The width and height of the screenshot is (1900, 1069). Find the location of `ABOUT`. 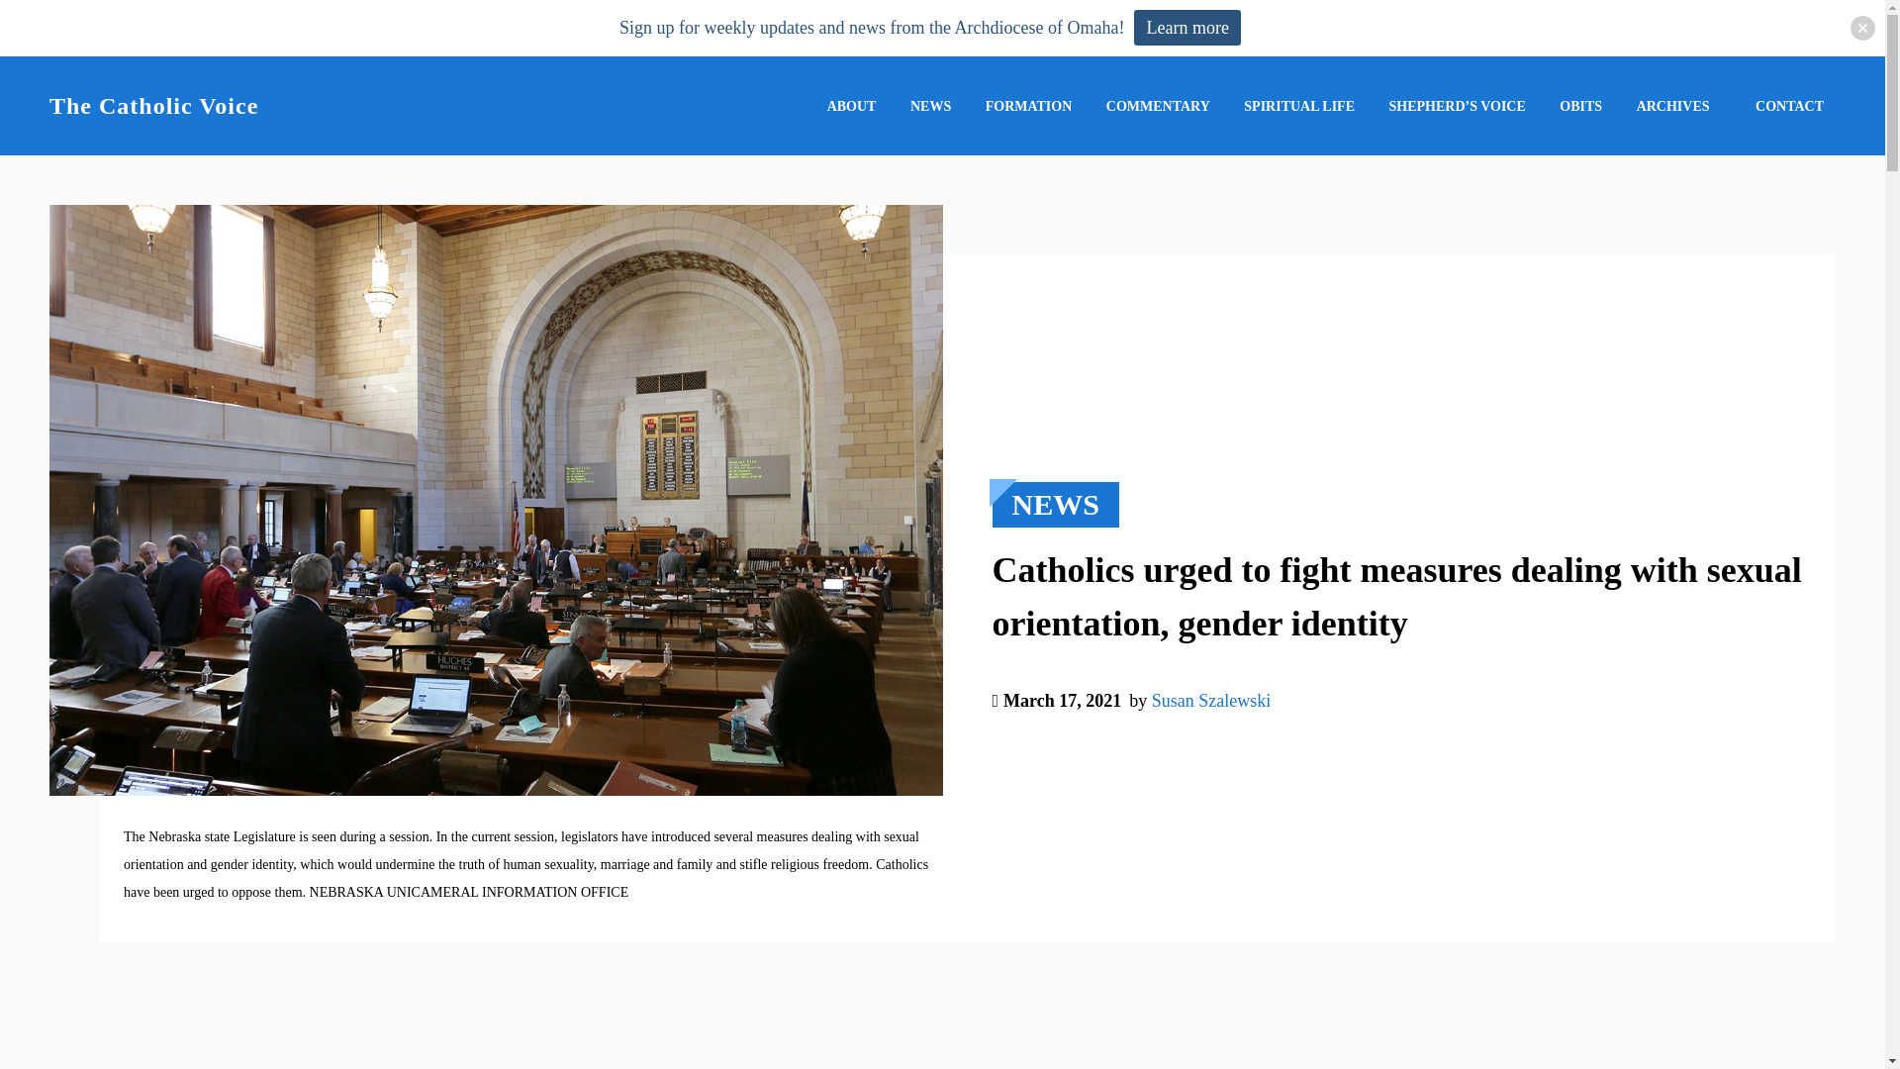

ABOUT is located at coordinates (851, 106).